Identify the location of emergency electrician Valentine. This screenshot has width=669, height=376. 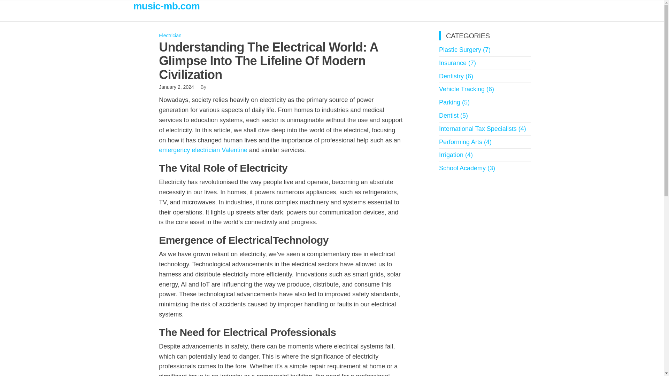
(203, 150).